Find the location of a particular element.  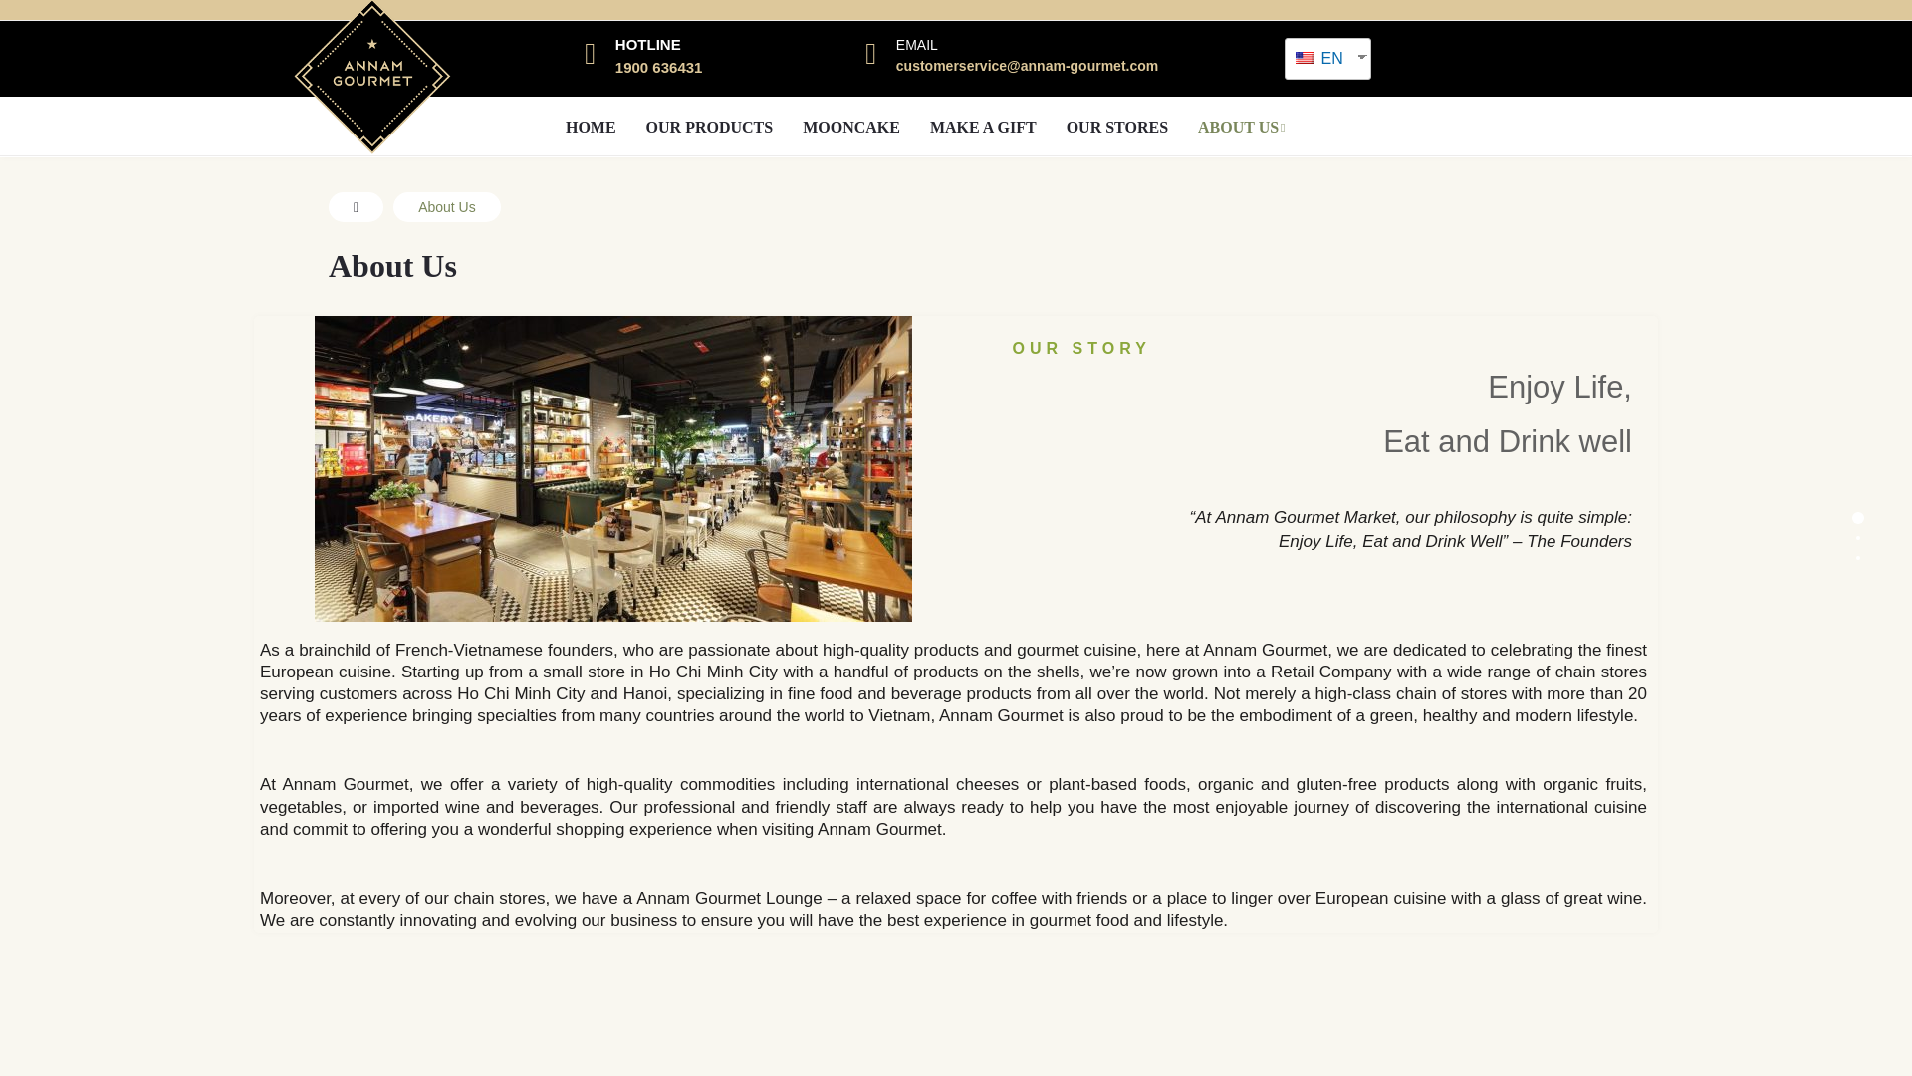

MAKE A GIFT is located at coordinates (984, 128).